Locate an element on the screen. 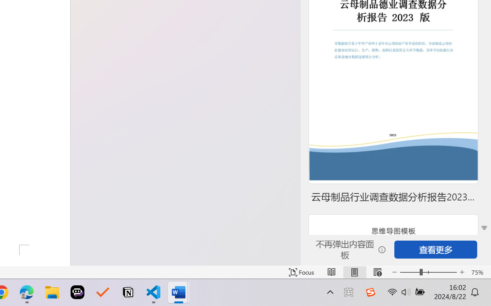 The height and width of the screenshot is (306, 491). Zoom is located at coordinates (428, 272).